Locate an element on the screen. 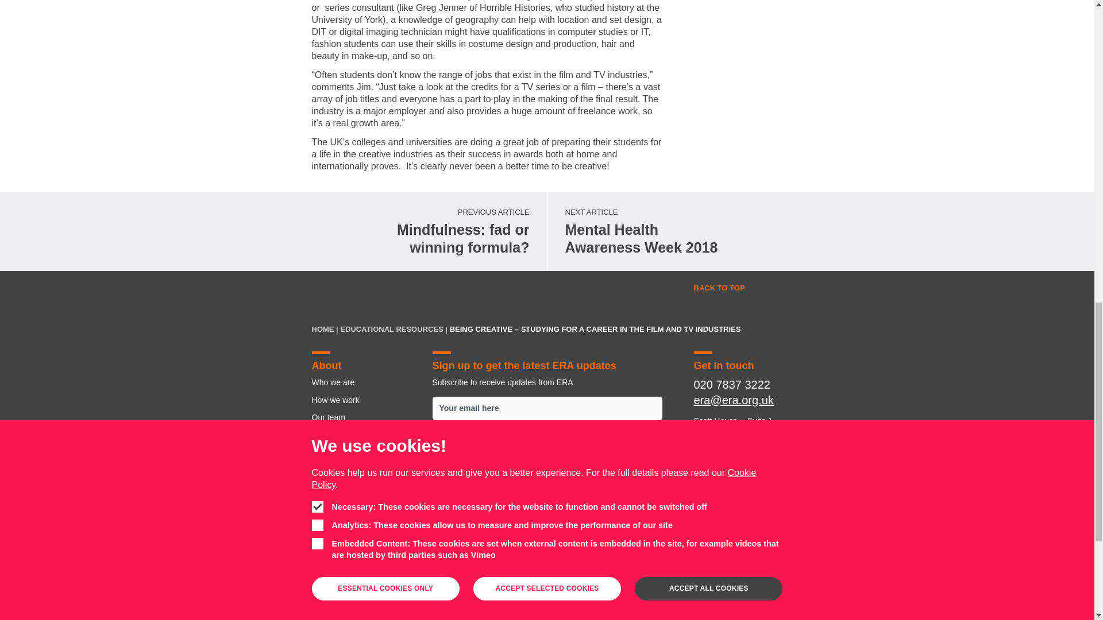 The height and width of the screenshot is (620, 1103). Our team is located at coordinates (421, 573).